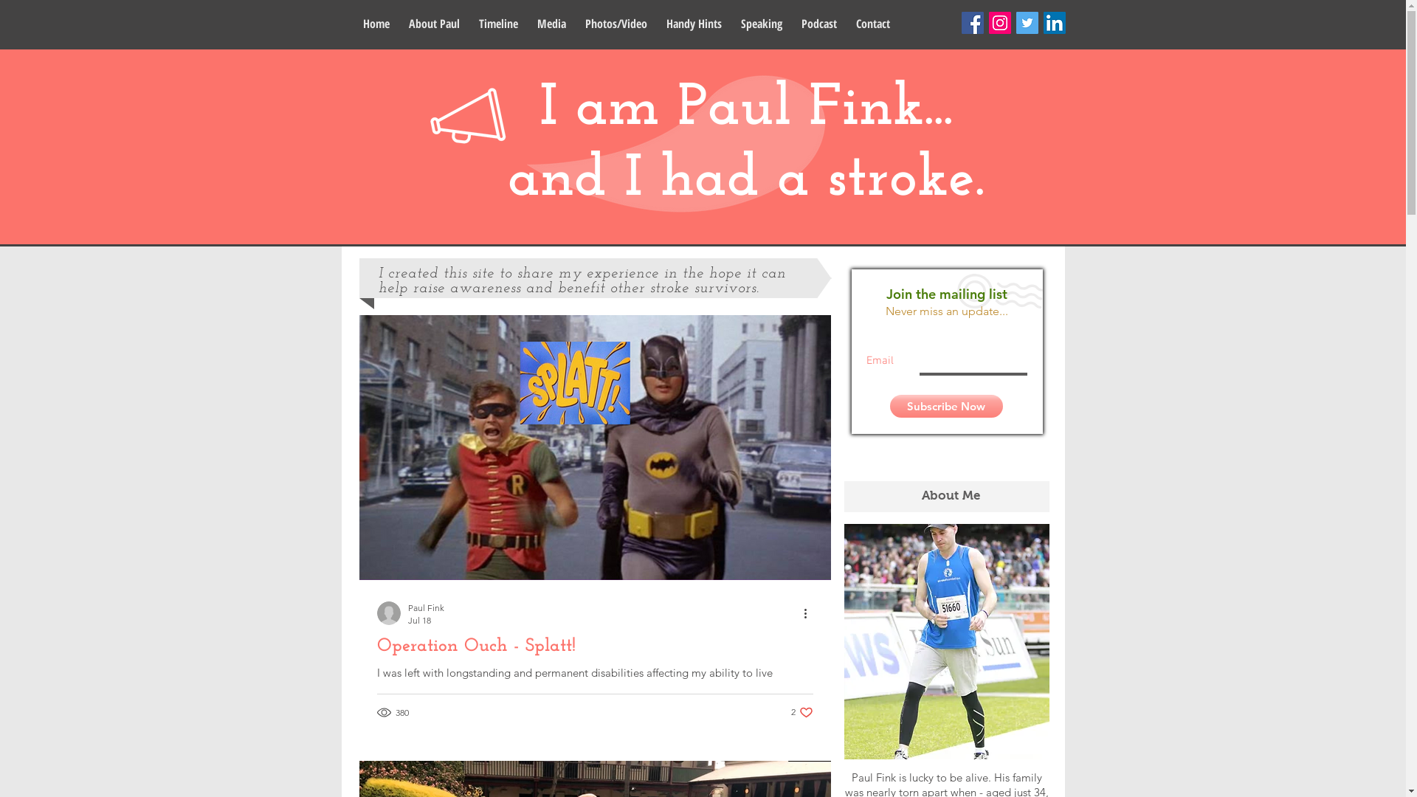 The height and width of the screenshot is (797, 1417). I want to click on Contact, so click(872, 22).